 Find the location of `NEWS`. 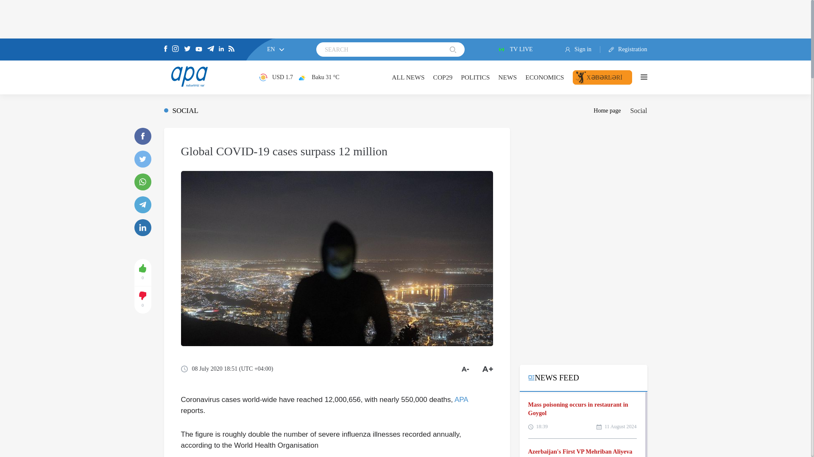

NEWS is located at coordinates (507, 77).